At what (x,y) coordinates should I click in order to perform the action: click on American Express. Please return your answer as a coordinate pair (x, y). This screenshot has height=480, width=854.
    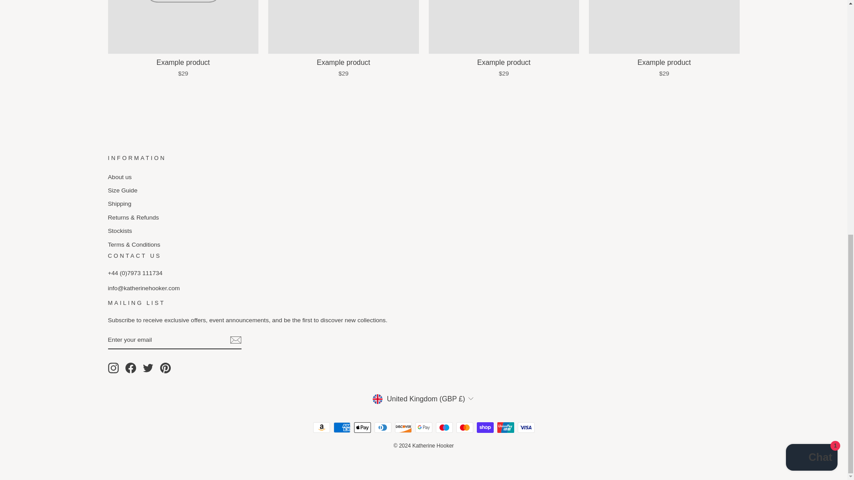
    Looking at the image, I should click on (342, 428).